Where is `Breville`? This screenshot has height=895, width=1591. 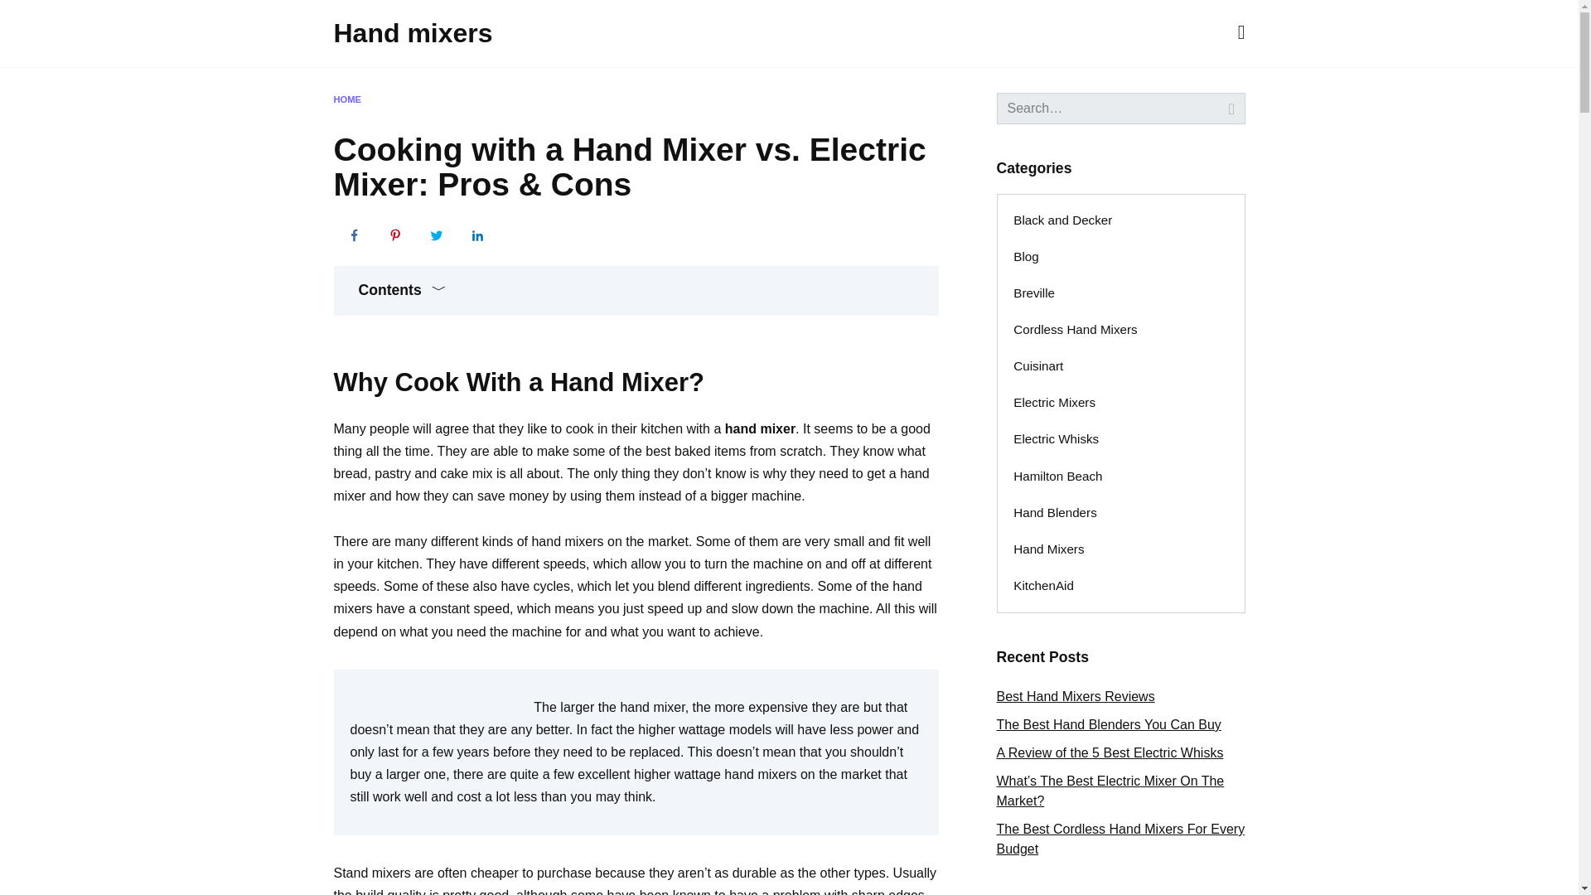 Breville is located at coordinates (1034, 293).